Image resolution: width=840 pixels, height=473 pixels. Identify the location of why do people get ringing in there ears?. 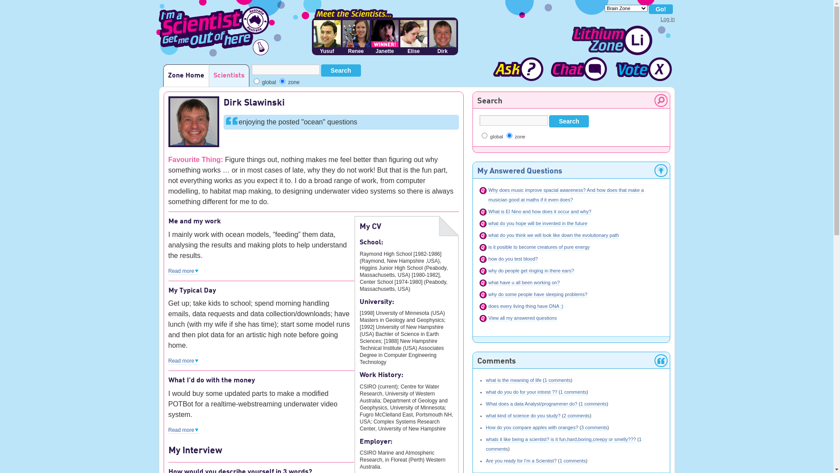
(531, 271).